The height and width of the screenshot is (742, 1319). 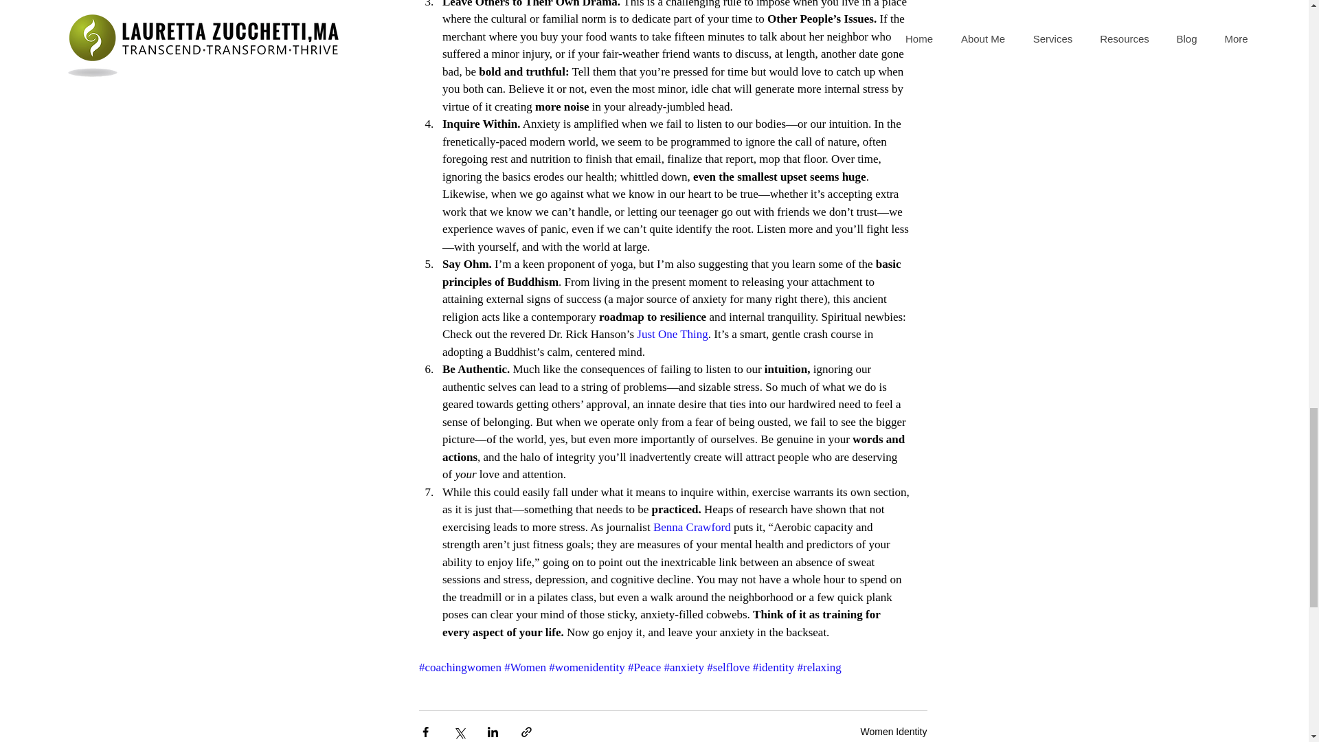 I want to click on Benna Crawford, so click(x=691, y=527).